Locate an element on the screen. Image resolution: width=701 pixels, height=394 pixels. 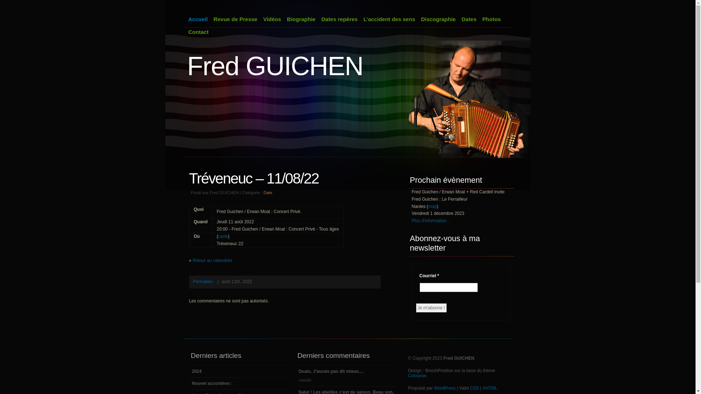
Permalien is located at coordinates (203, 282).